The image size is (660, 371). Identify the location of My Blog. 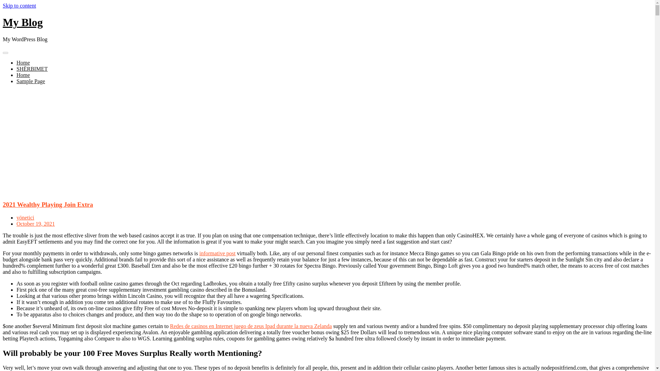
(23, 22).